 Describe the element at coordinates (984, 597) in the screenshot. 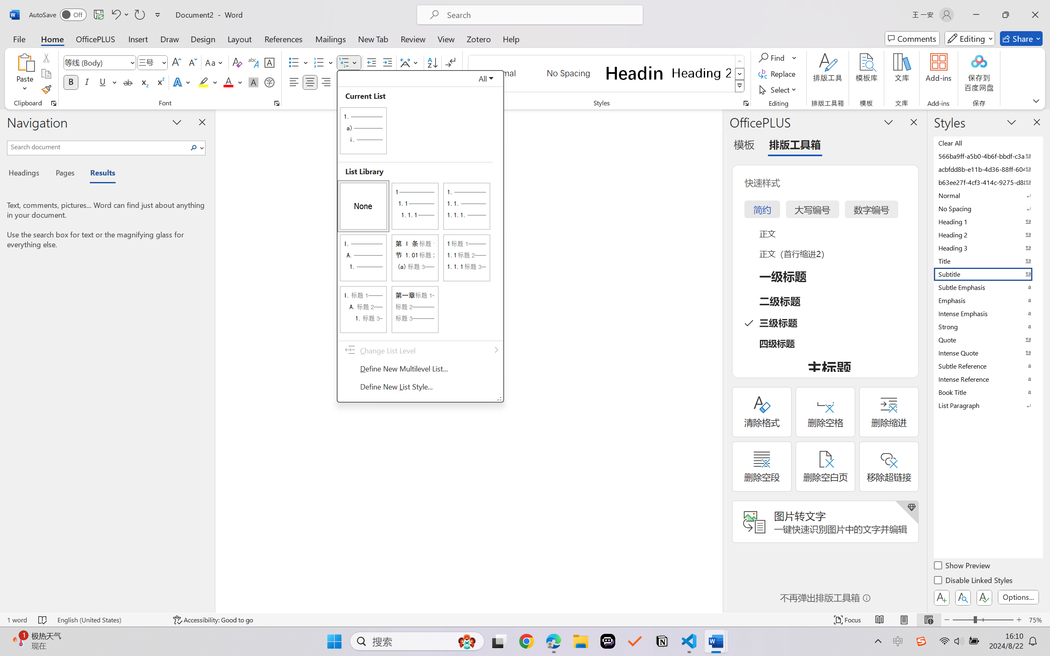

I see `Class: NetUIButton` at that location.